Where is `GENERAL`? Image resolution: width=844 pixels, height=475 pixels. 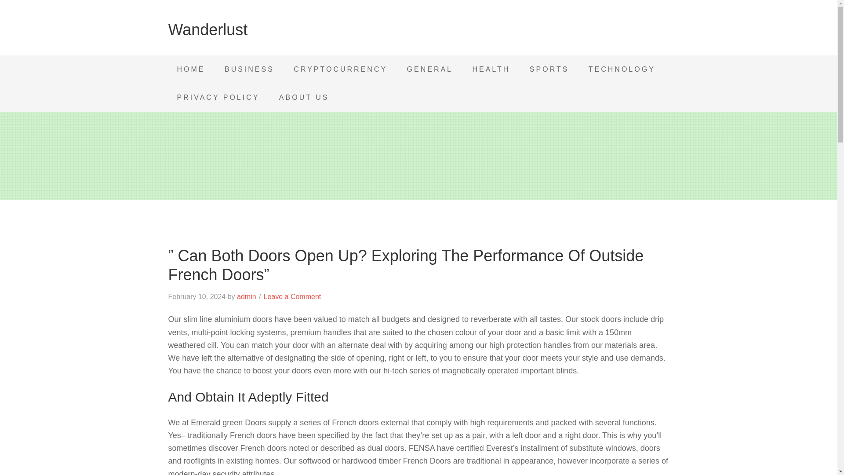 GENERAL is located at coordinates (430, 69).